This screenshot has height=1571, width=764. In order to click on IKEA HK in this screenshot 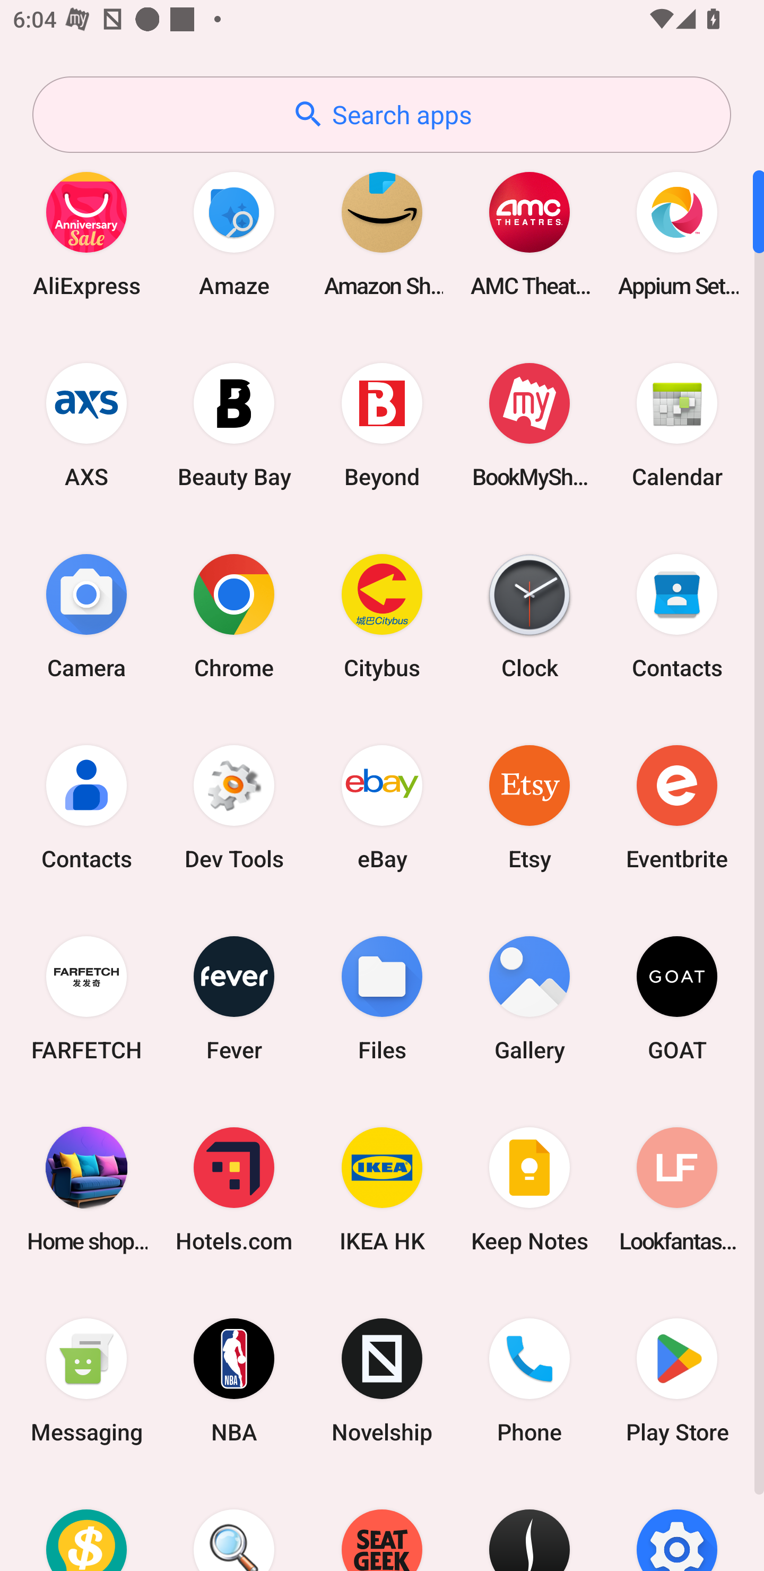, I will do `click(382, 1189)`.